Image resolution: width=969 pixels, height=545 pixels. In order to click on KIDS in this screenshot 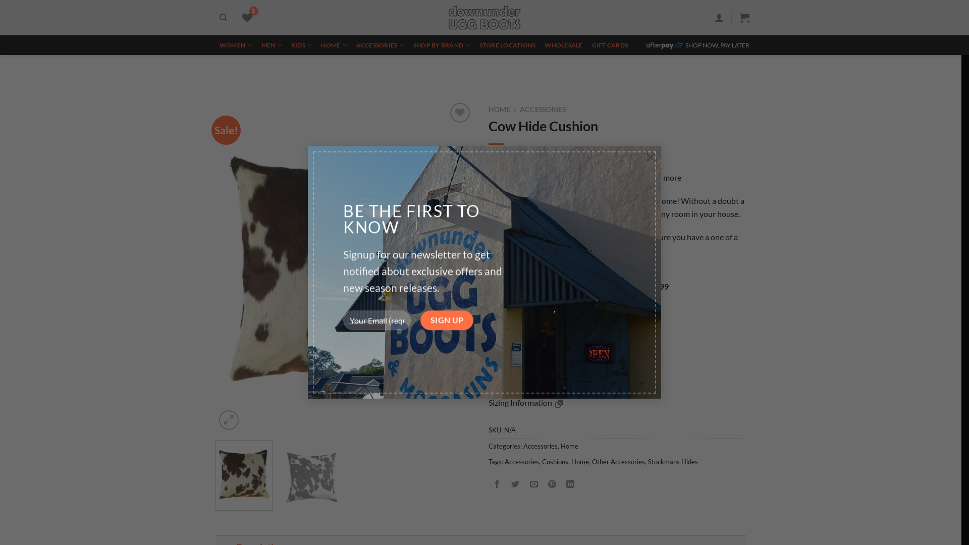, I will do `click(302, 45)`.